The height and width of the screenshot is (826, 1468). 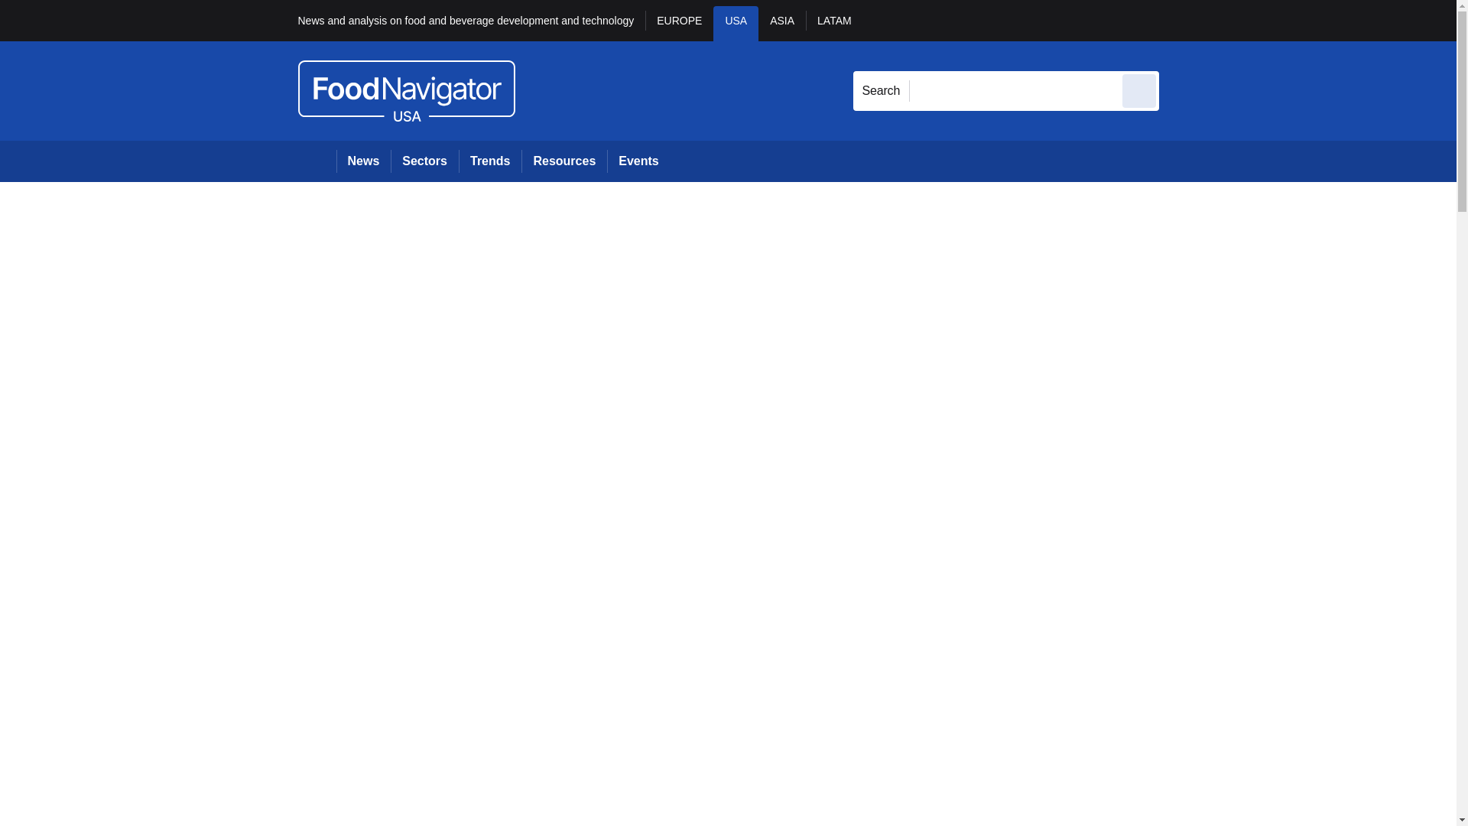 What do you see at coordinates (364, 161) in the screenshot?
I see `News` at bounding box center [364, 161].